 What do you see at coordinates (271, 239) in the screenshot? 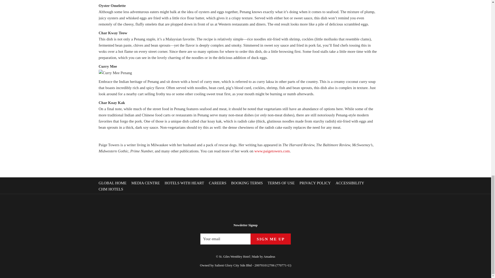
I see `SIGN ME UP` at bounding box center [271, 239].